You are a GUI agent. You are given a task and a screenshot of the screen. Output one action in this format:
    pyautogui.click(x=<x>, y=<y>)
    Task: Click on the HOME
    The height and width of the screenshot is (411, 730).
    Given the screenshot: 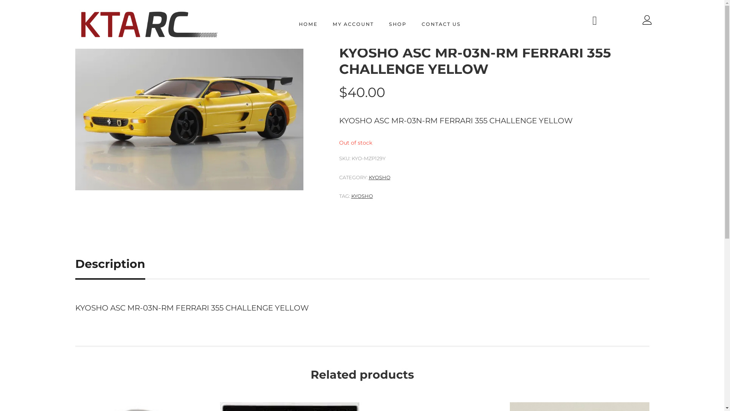 What is the action you would take?
    pyautogui.click(x=308, y=24)
    